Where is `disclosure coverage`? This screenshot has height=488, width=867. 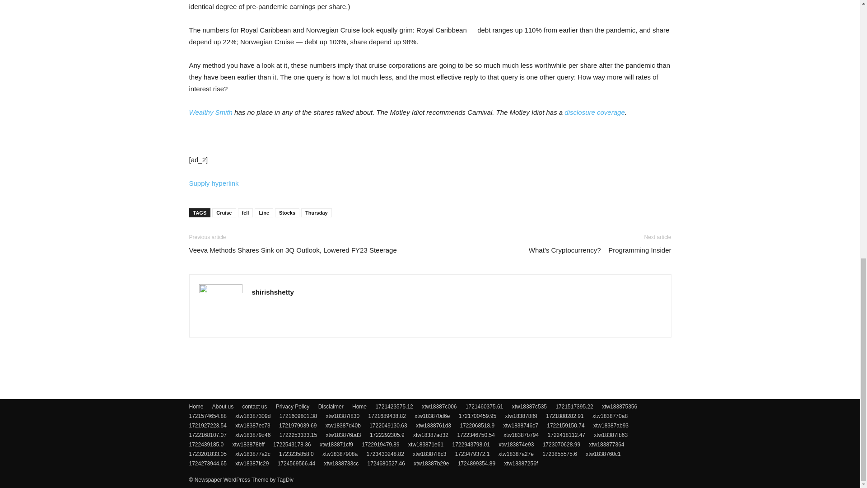 disclosure coverage is located at coordinates (594, 112).